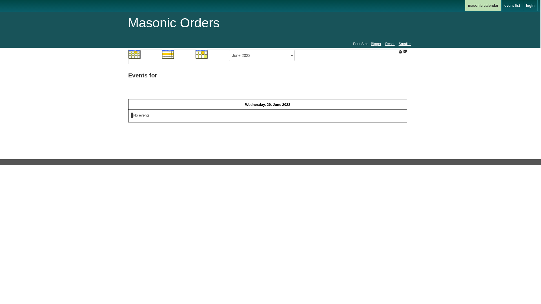  I want to click on Reset, so click(390, 44).